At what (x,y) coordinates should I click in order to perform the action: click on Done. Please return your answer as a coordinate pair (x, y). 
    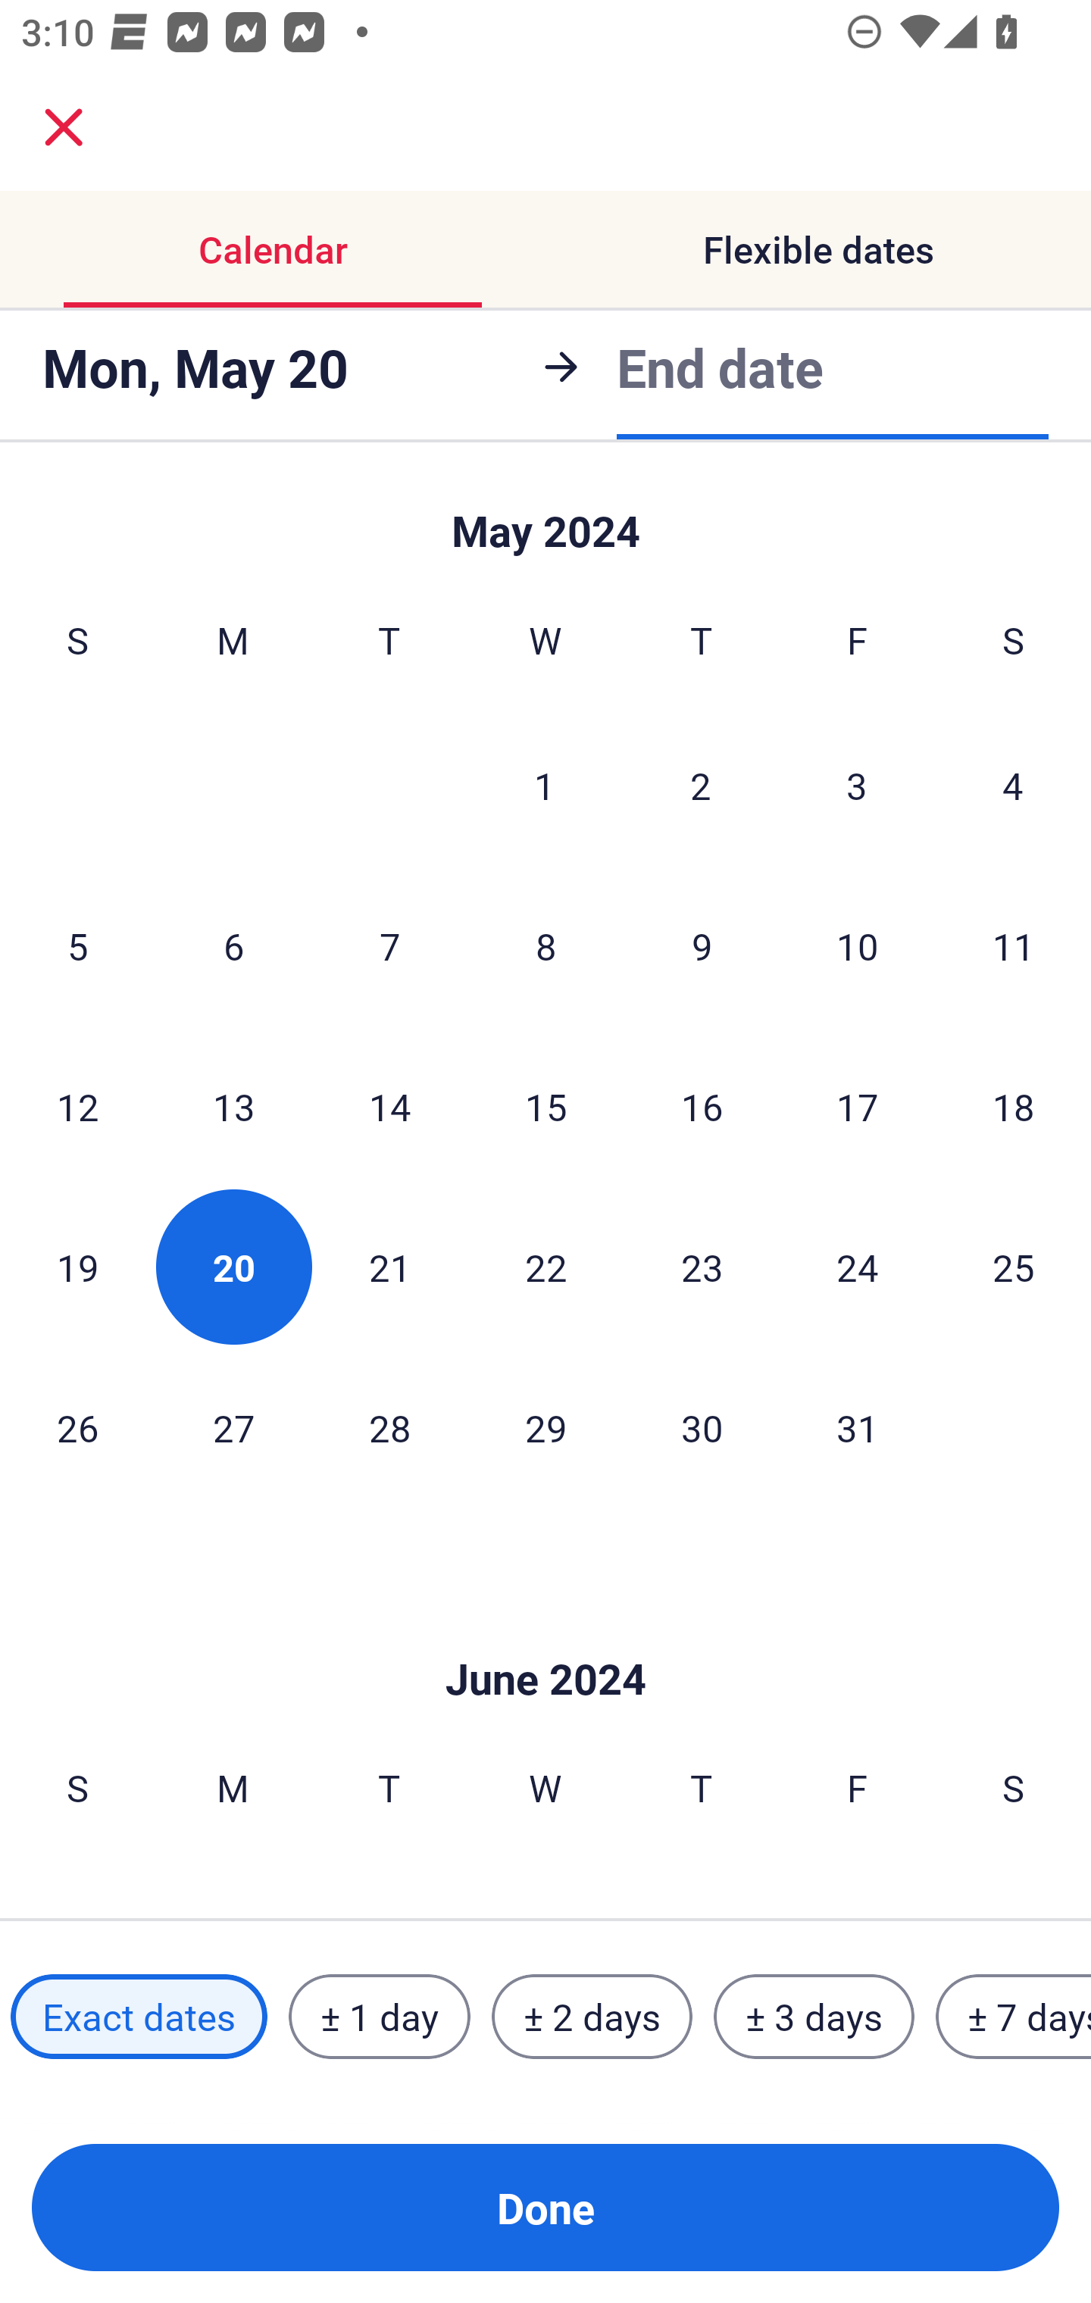
    Looking at the image, I should click on (545, 2208).